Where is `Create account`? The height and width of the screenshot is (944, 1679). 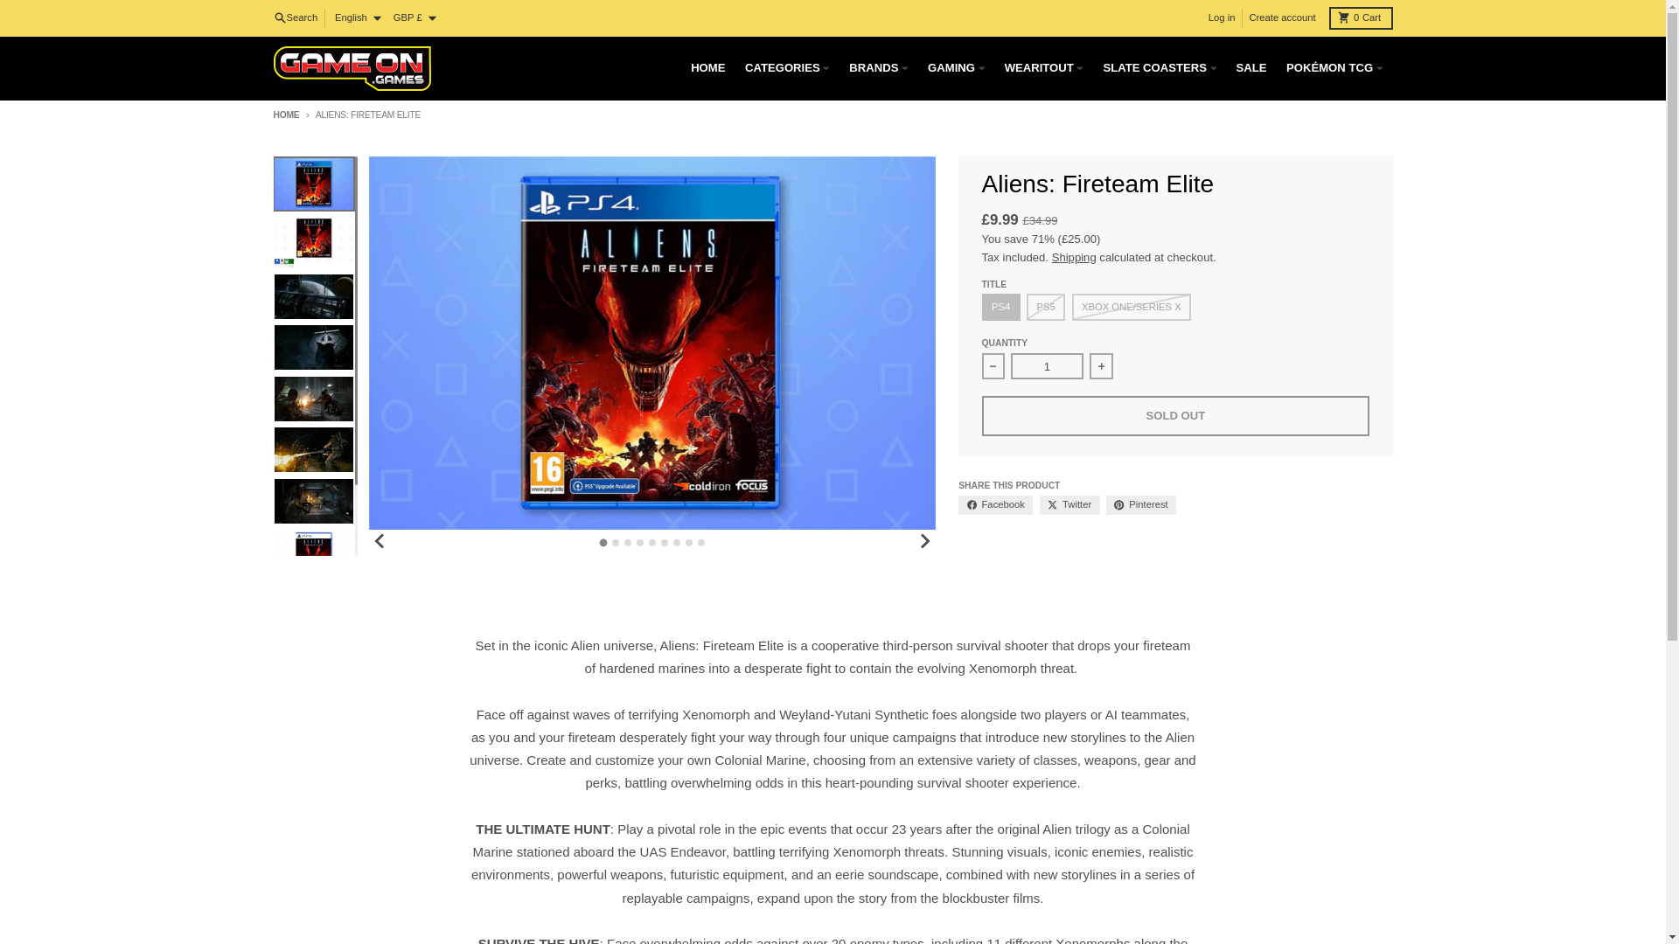 Create account is located at coordinates (1282, 18).